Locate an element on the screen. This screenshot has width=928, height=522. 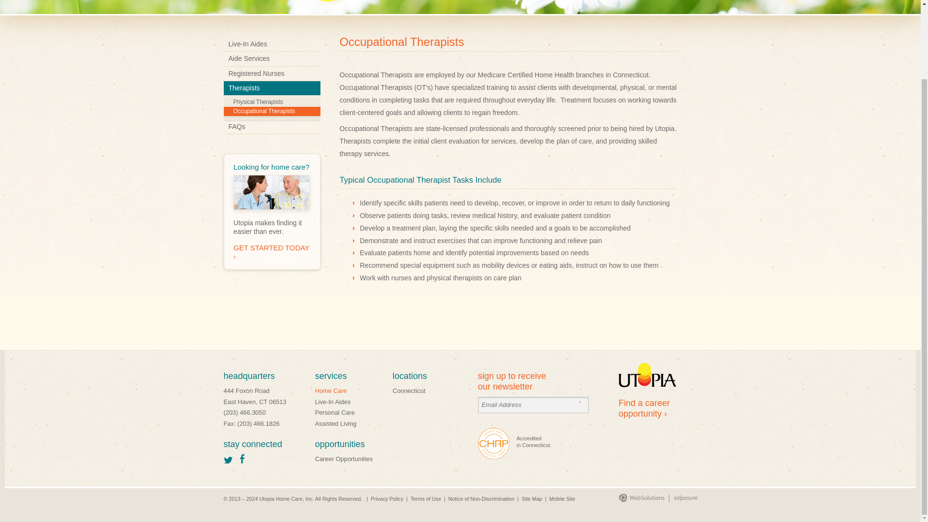
Privacy Policy is located at coordinates (387, 499).